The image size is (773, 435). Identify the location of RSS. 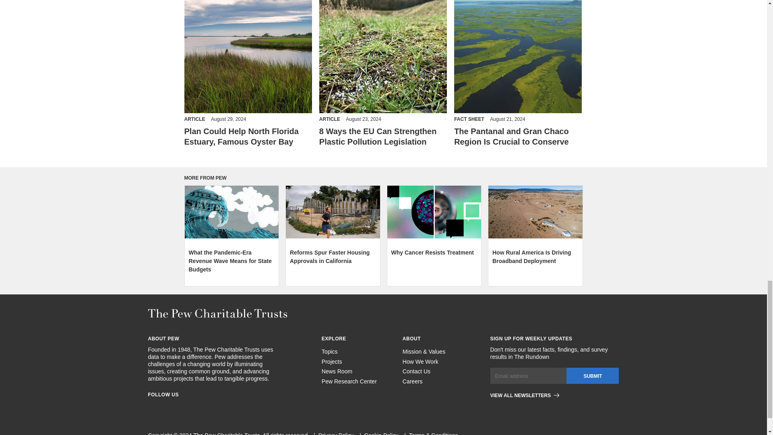
(209, 407).